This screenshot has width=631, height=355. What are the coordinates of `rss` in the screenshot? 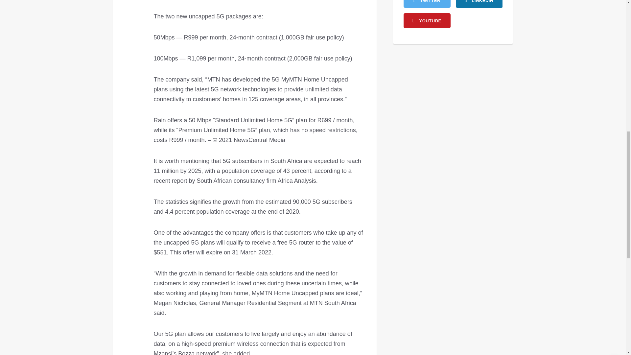 It's located at (479, 4).